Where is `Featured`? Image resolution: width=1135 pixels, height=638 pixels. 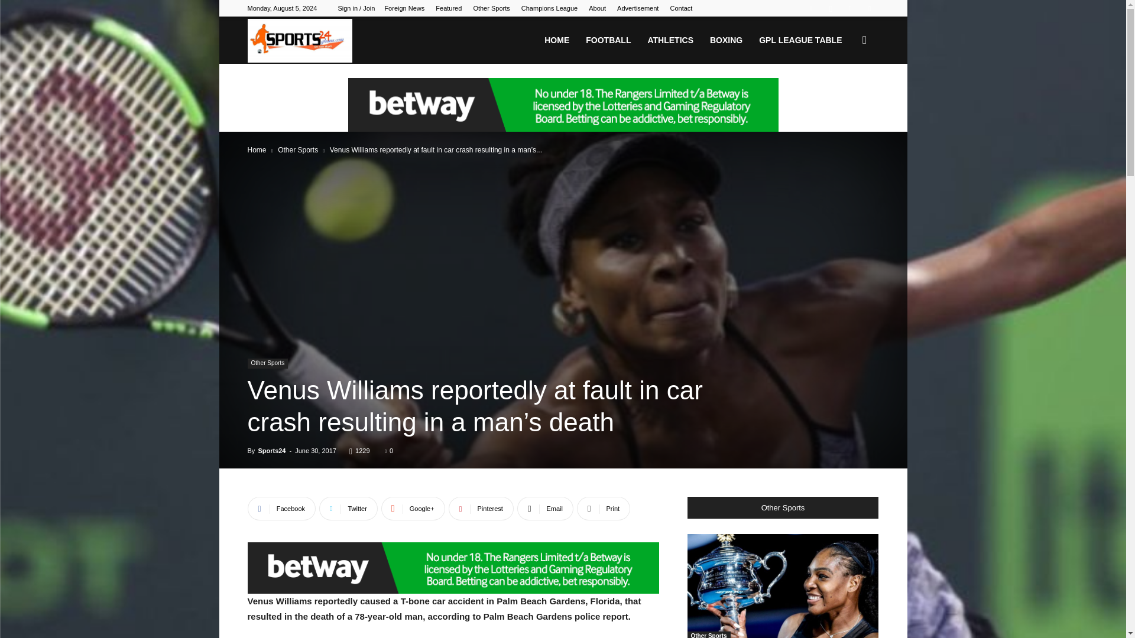 Featured is located at coordinates (449, 8).